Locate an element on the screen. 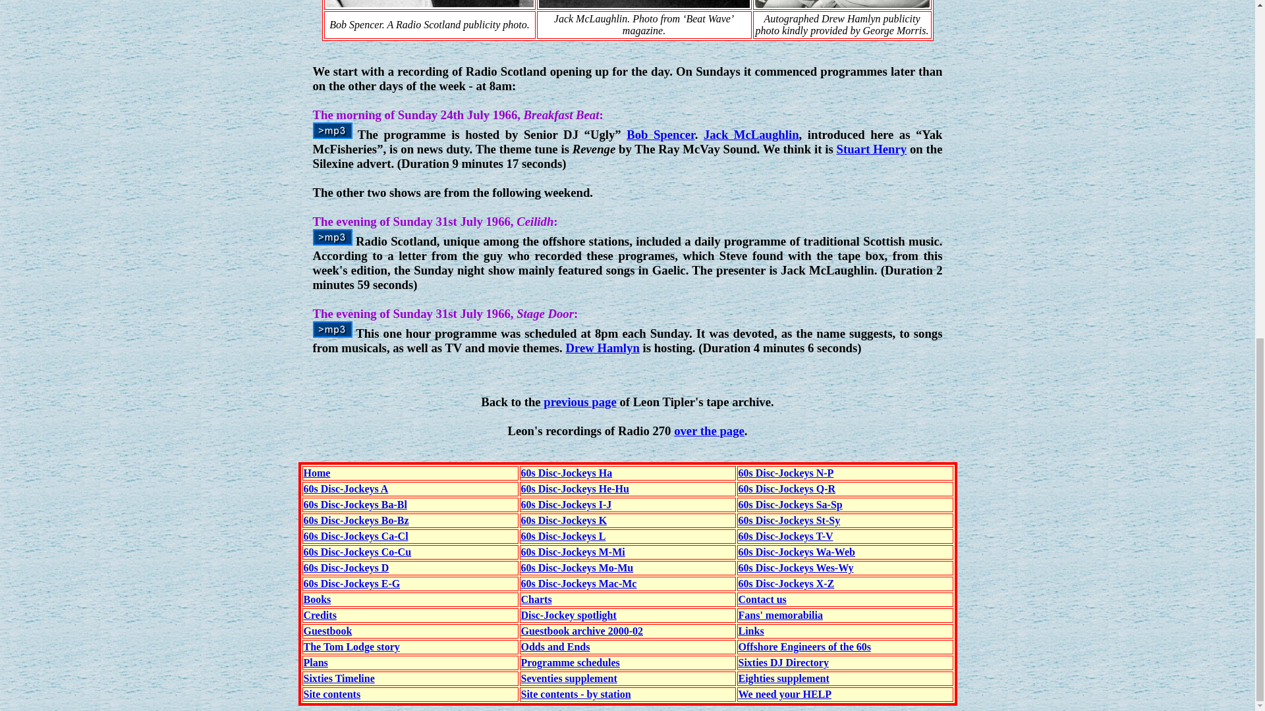 This screenshot has height=711, width=1265. 60s Disc-Jockeys Co-Cu is located at coordinates (357, 552).